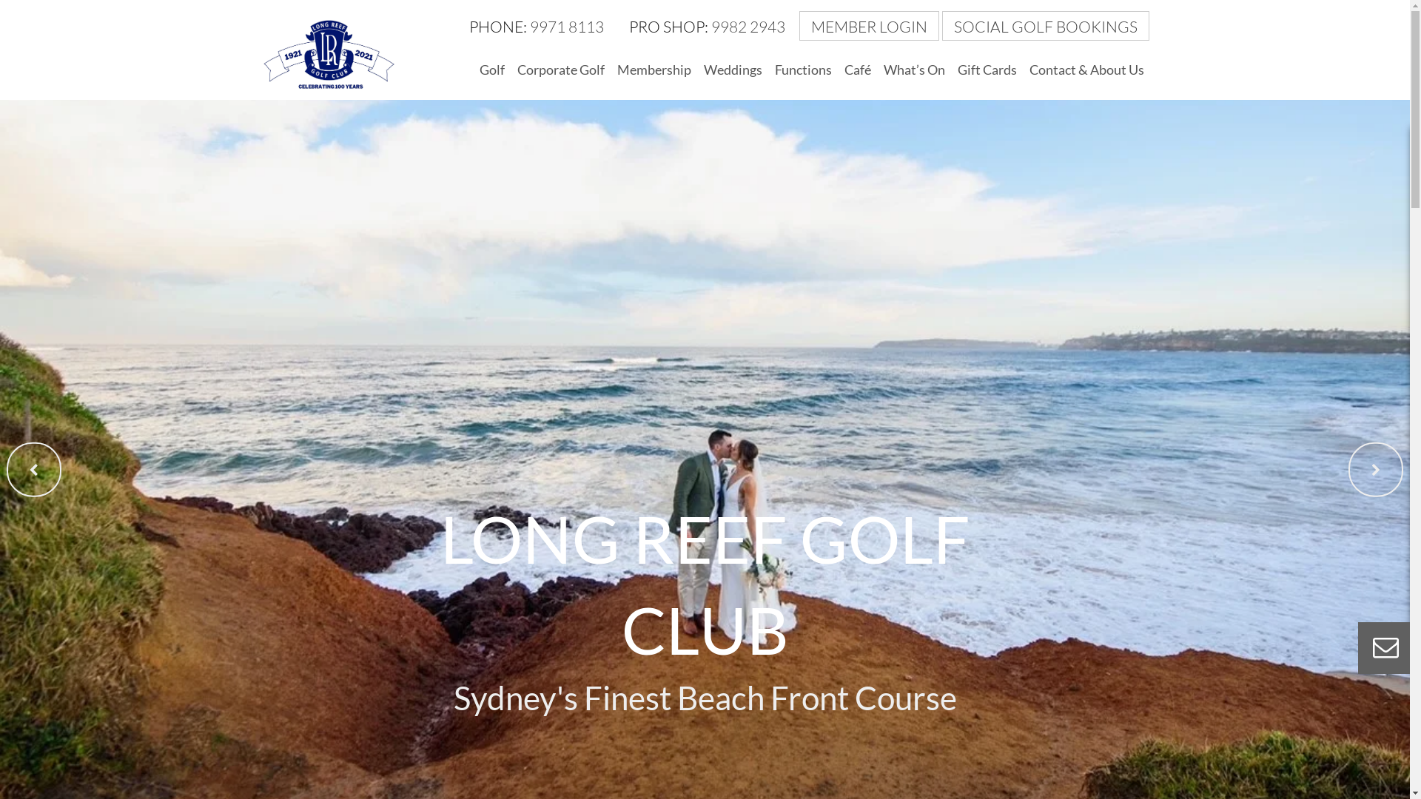 This screenshot has width=1421, height=799. Describe the element at coordinates (561, 70) in the screenshot. I see `Corporate Golf` at that location.